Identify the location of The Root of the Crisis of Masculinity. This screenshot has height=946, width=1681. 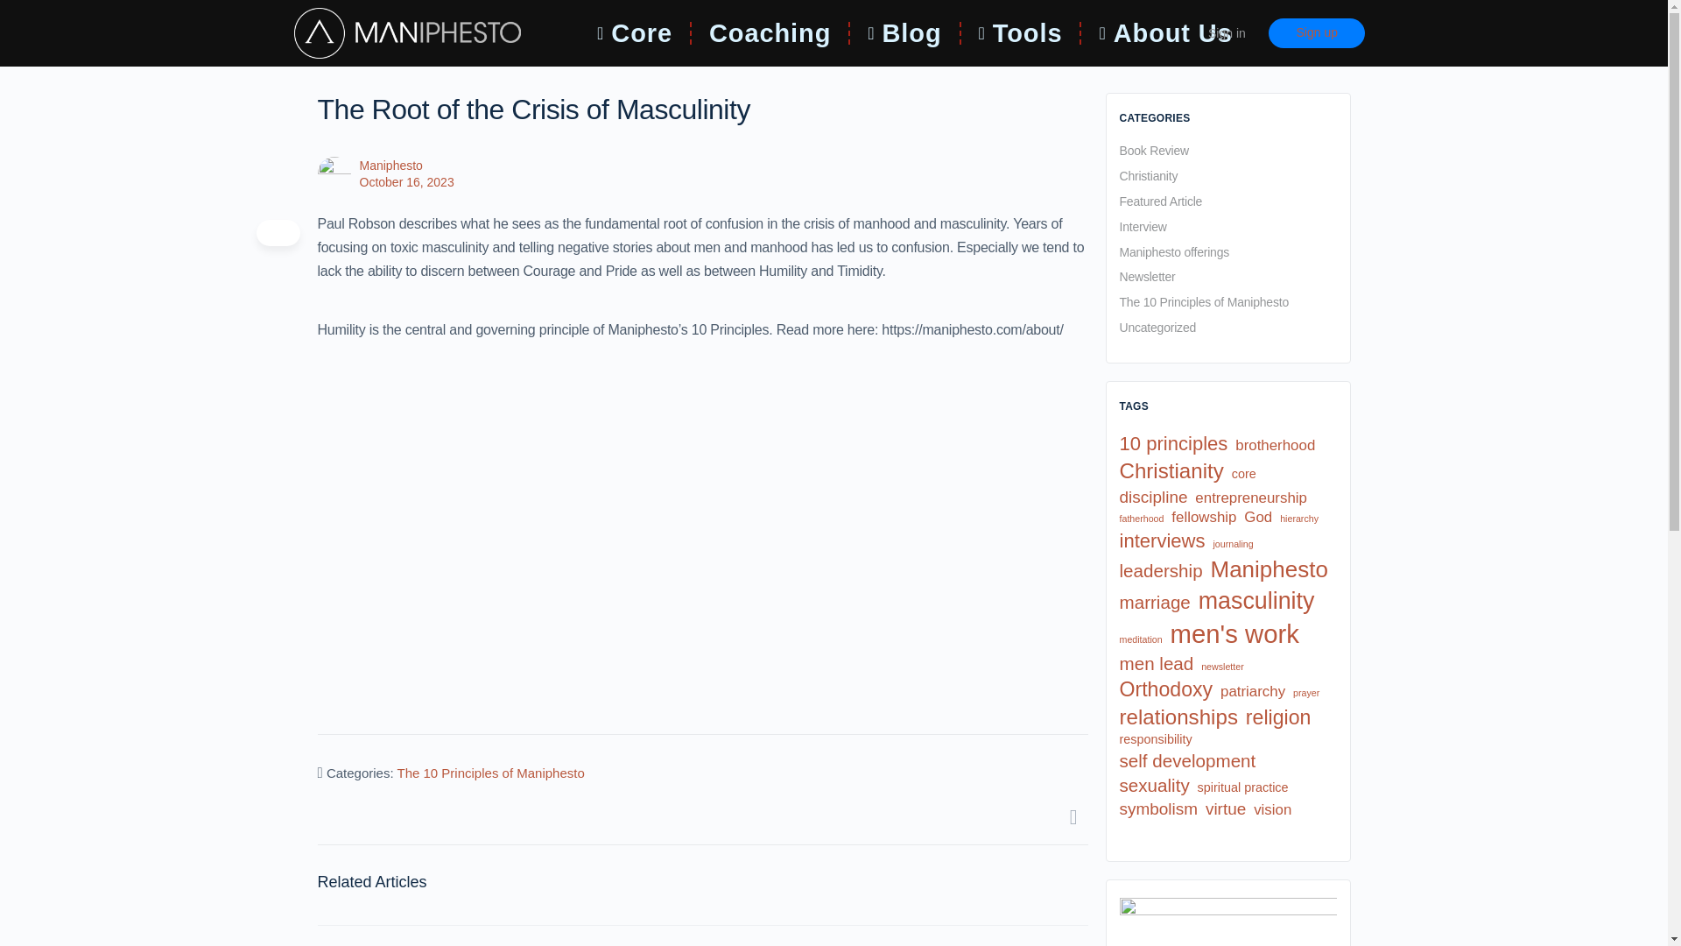
(597, 533).